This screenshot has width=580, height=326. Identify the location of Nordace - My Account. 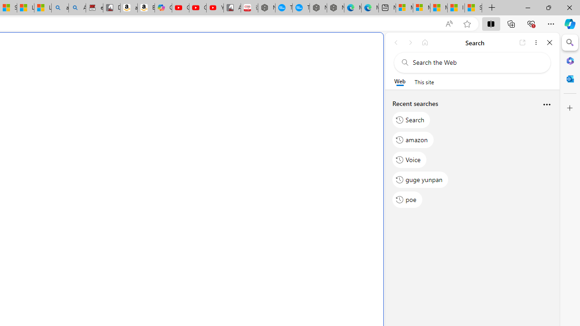
(266, 8).